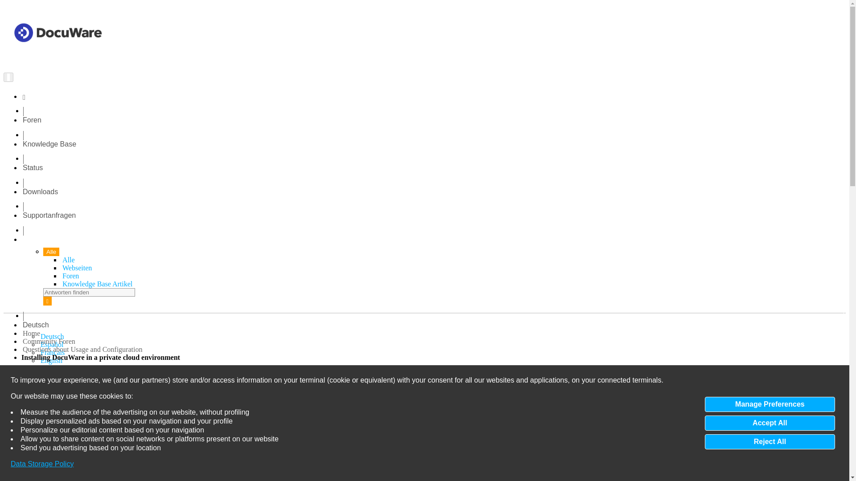 This screenshot has width=856, height=481. Describe the element at coordinates (97, 283) in the screenshot. I see `Knowledge Base Artikel` at that location.